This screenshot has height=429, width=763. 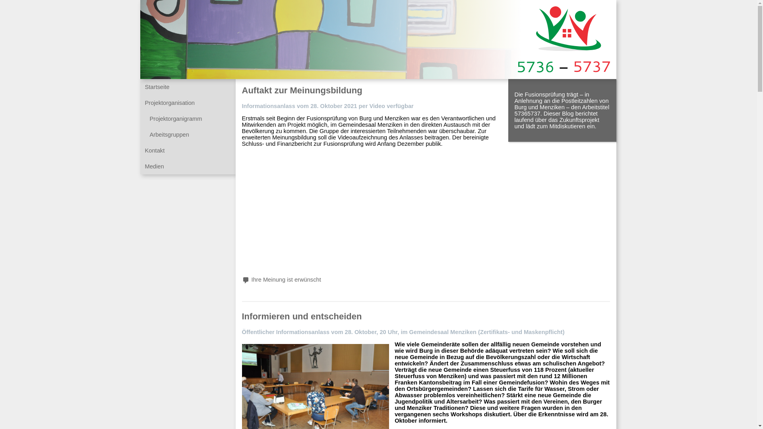 What do you see at coordinates (169, 103) in the screenshot?
I see `Projektorganisation` at bounding box center [169, 103].